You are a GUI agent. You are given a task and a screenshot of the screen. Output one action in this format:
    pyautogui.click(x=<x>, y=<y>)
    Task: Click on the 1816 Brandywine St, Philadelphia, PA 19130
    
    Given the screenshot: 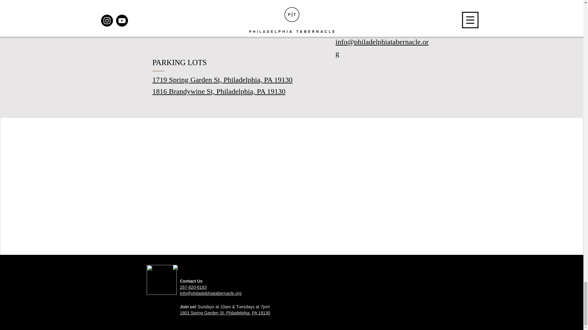 What is the action you would take?
    pyautogui.click(x=219, y=91)
    